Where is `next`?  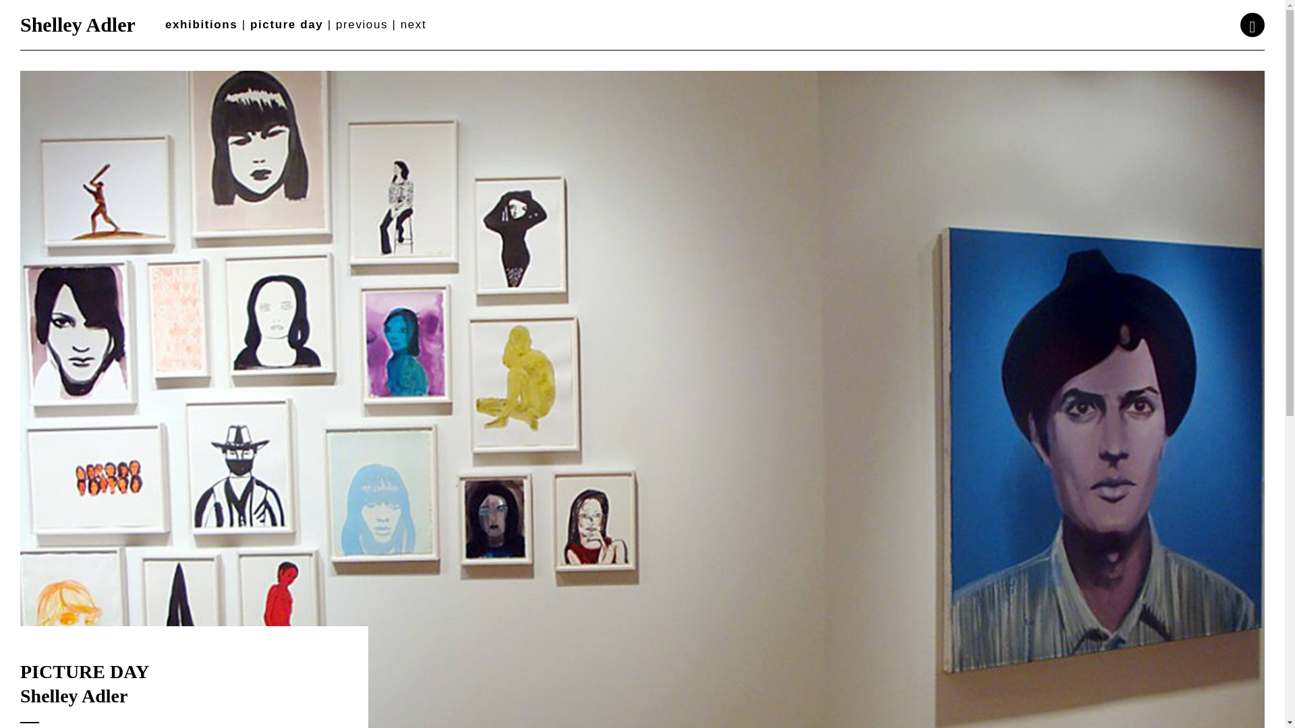
next is located at coordinates (413, 24).